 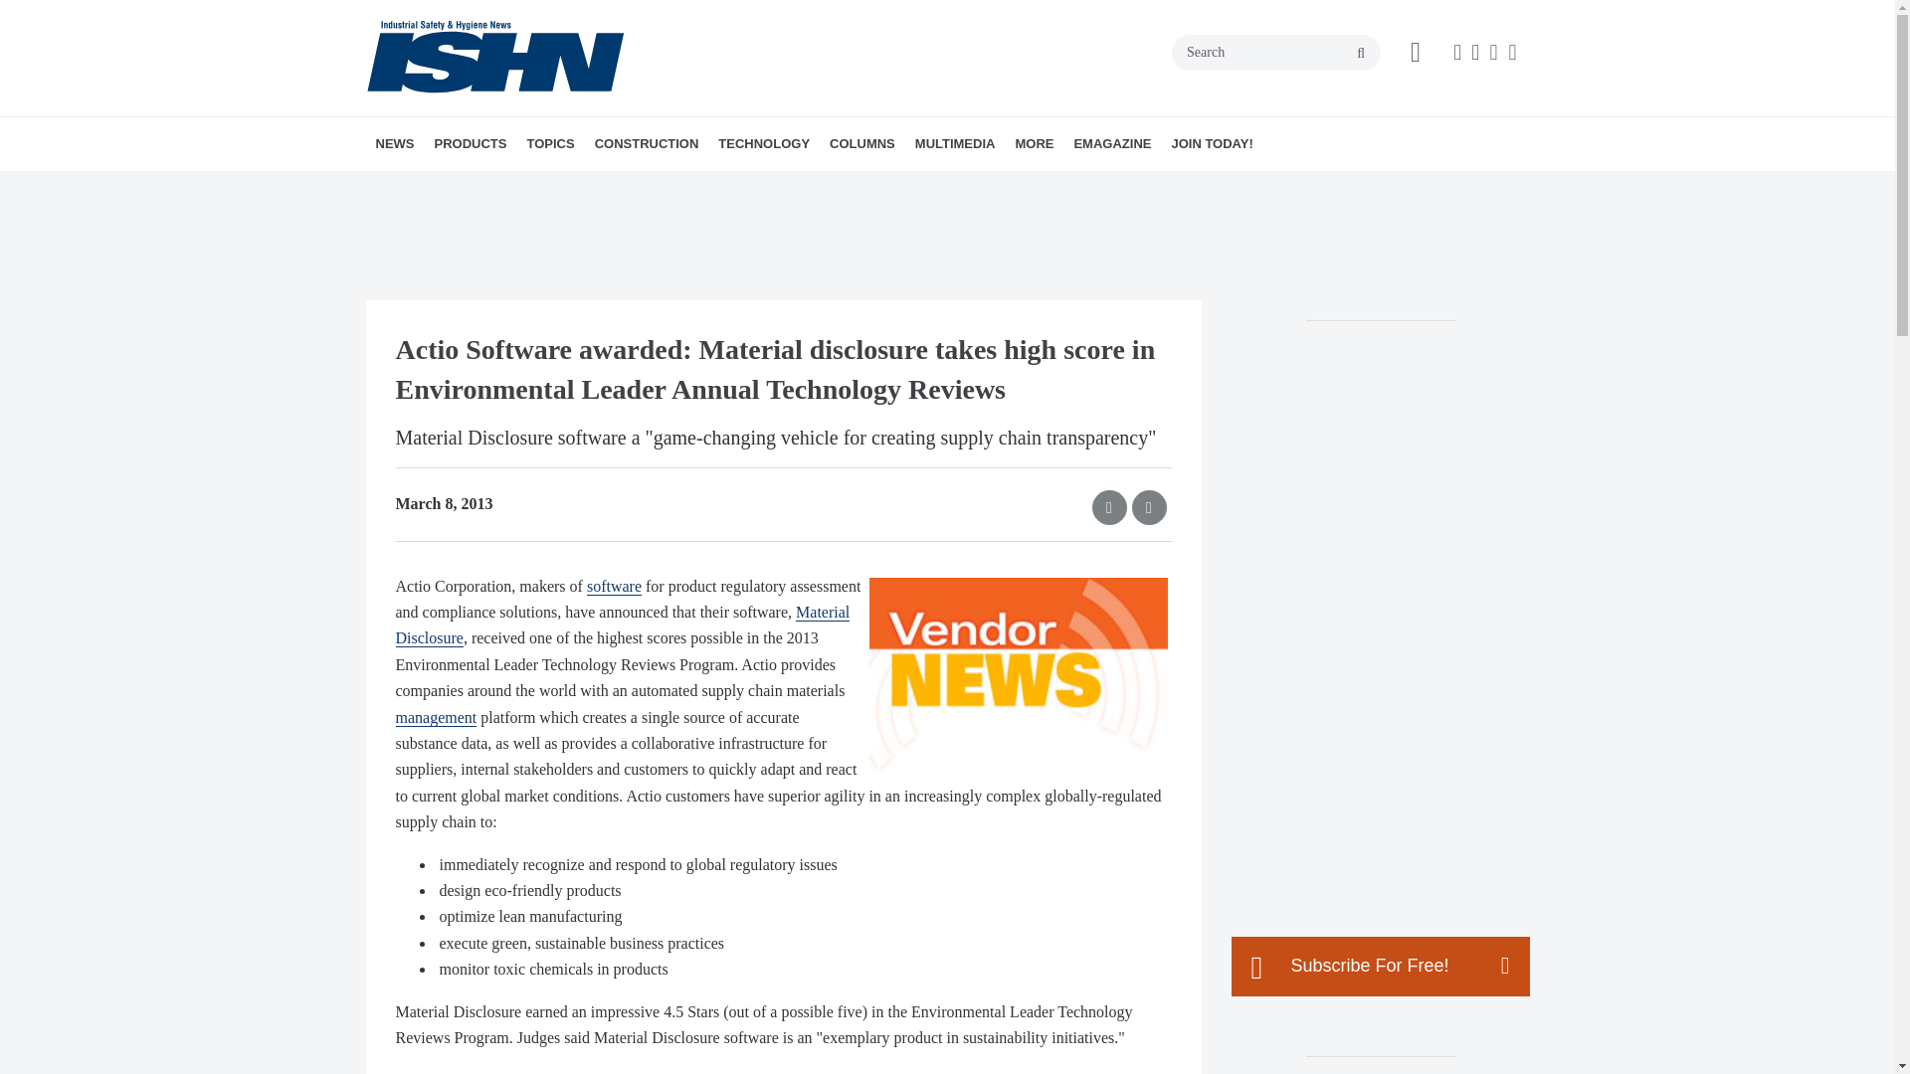 I want to click on search, so click(x=1361, y=54).